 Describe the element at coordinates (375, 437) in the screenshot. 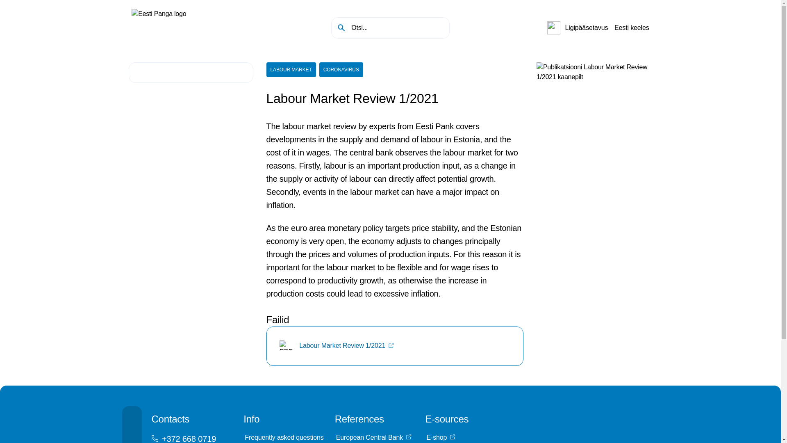

I see `European Central Bank` at that location.